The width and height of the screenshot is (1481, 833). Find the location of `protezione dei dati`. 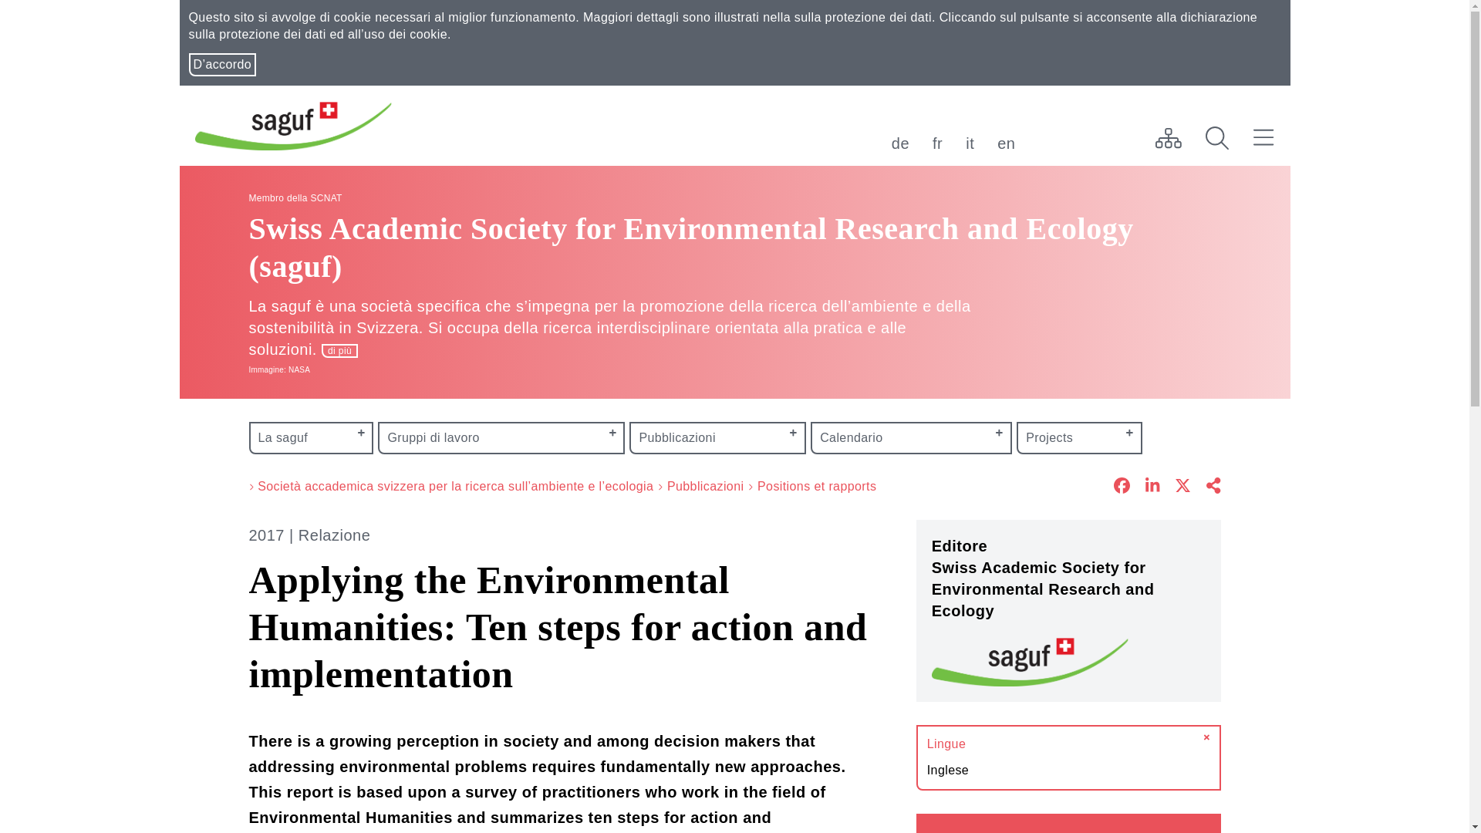

protezione dei dati is located at coordinates (878, 17).